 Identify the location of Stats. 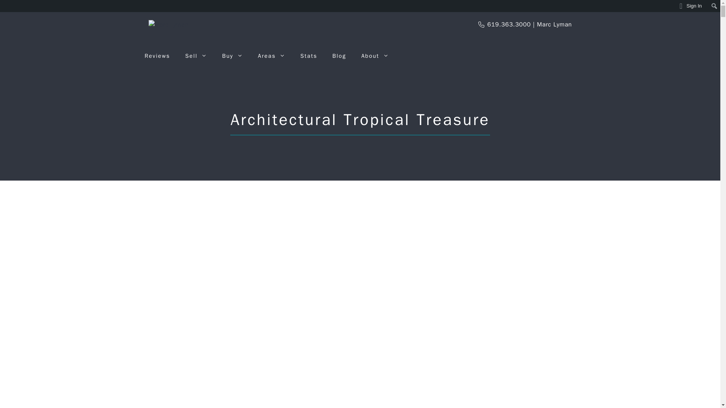
(309, 56).